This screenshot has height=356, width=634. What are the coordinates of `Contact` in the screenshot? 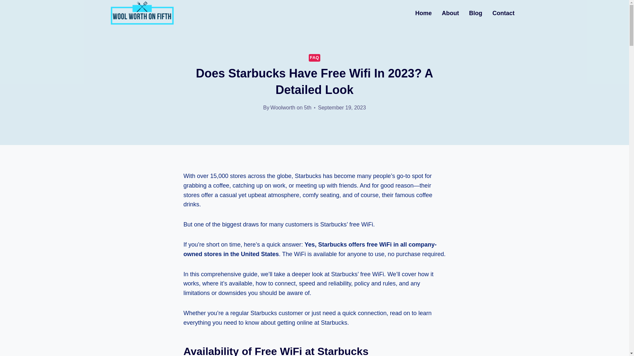 It's located at (504, 13).